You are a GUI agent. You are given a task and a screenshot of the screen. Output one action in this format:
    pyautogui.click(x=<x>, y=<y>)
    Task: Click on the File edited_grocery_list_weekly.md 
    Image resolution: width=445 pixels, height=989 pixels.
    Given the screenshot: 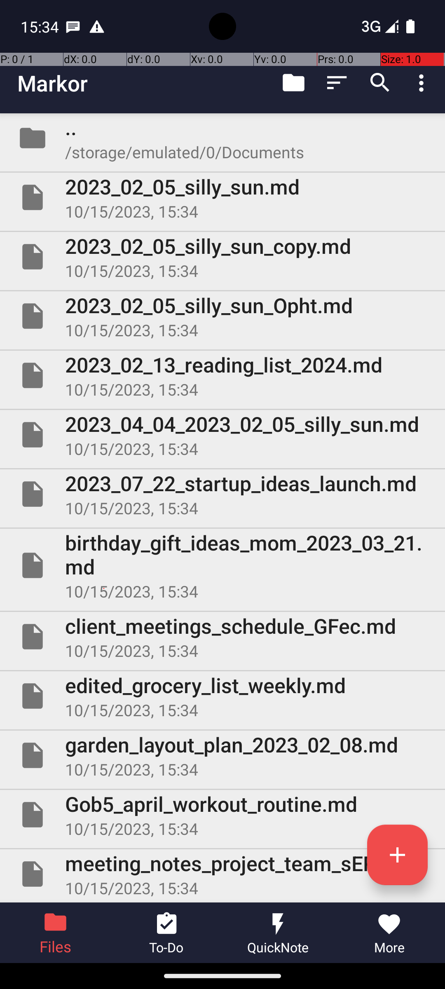 What is the action you would take?
    pyautogui.click(x=222, y=696)
    